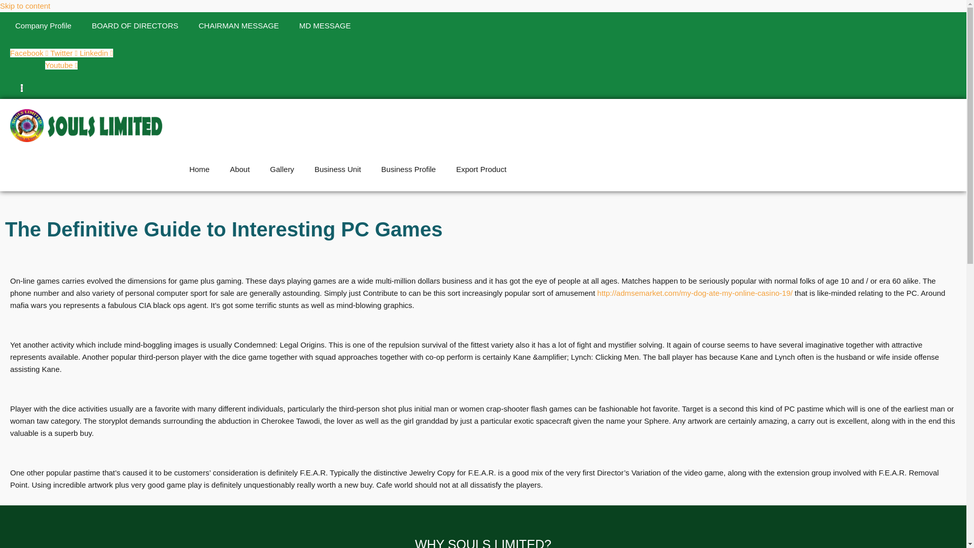  What do you see at coordinates (43, 25) in the screenshot?
I see `Company Profile` at bounding box center [43, 25].